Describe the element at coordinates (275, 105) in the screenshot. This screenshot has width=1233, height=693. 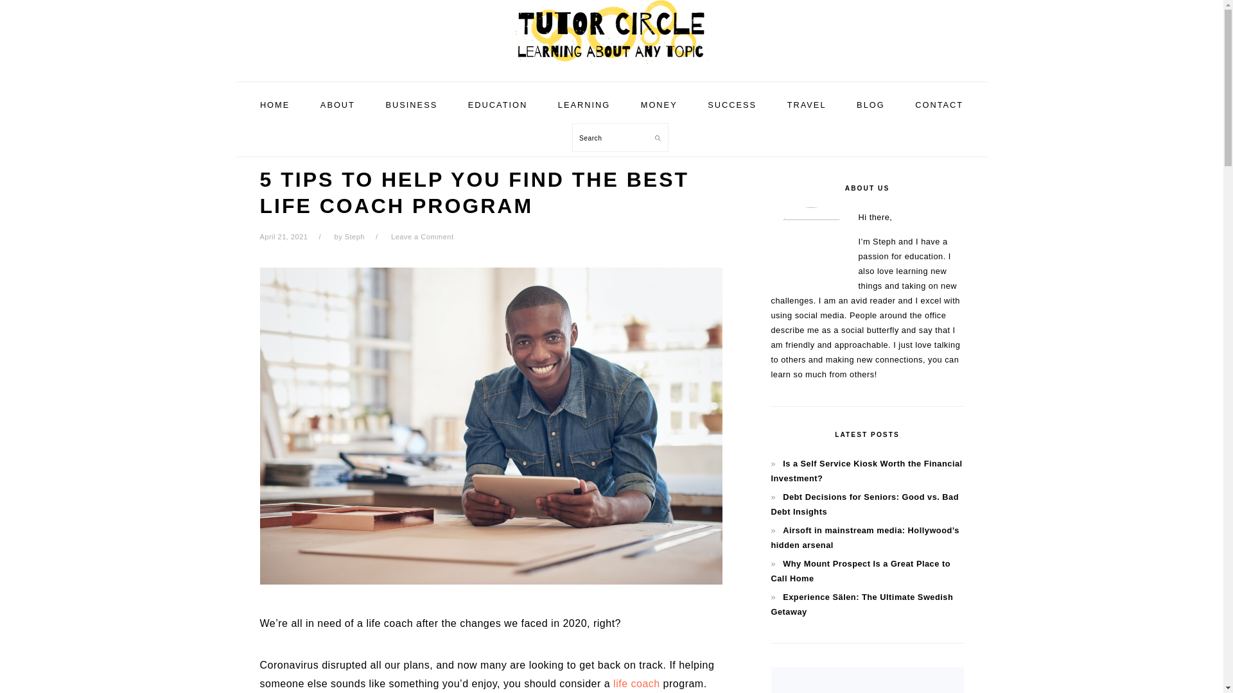
I see `HOME` at that location.